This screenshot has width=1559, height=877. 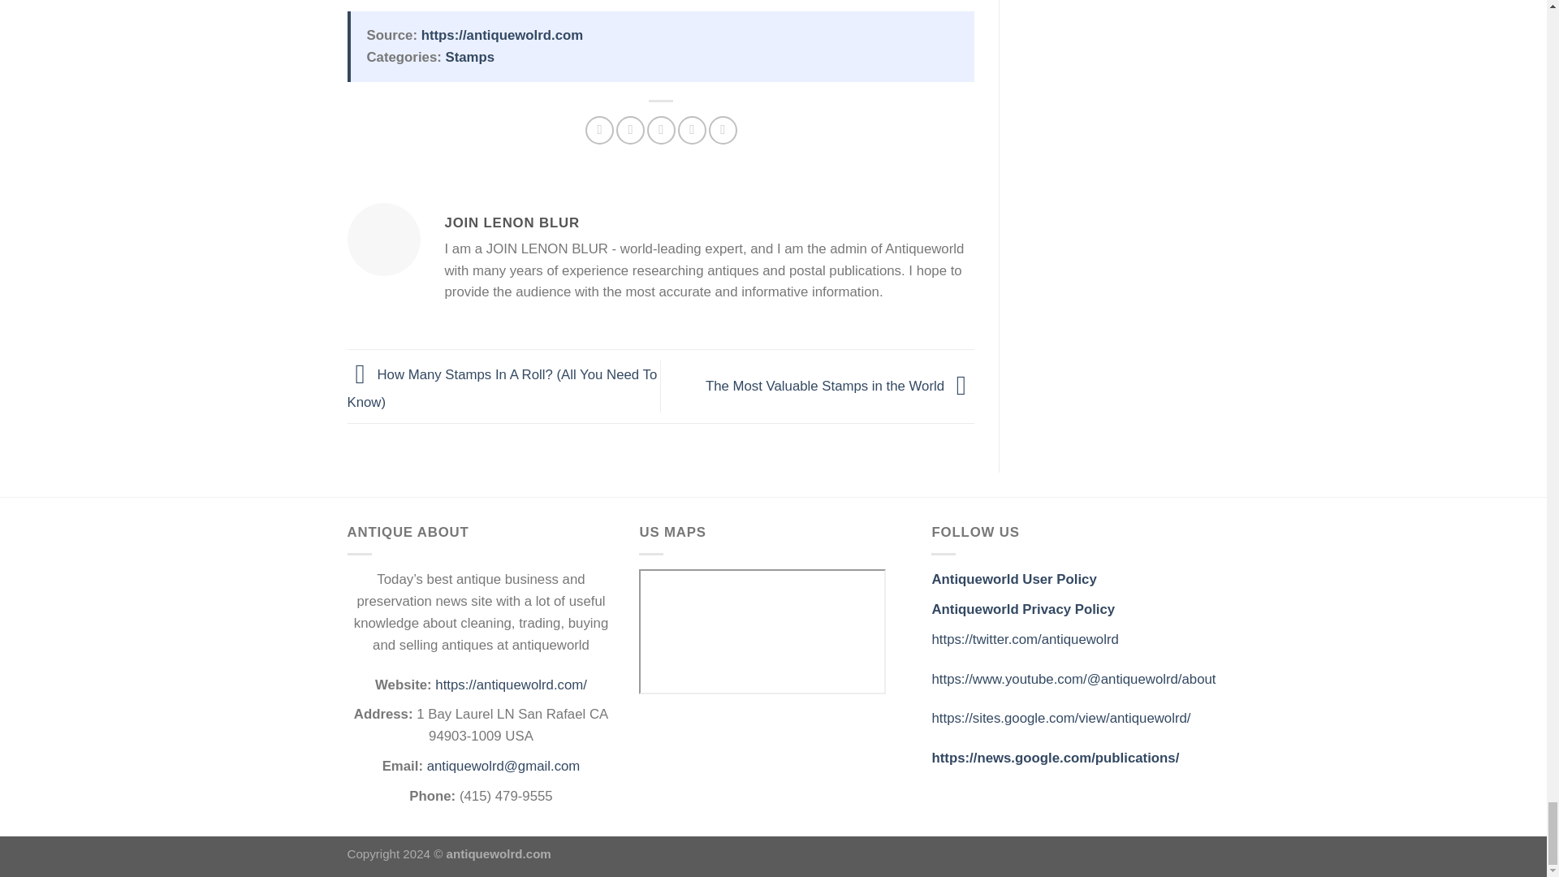 I want to click on Pin on Pinterest, so click(x=692, y=130).